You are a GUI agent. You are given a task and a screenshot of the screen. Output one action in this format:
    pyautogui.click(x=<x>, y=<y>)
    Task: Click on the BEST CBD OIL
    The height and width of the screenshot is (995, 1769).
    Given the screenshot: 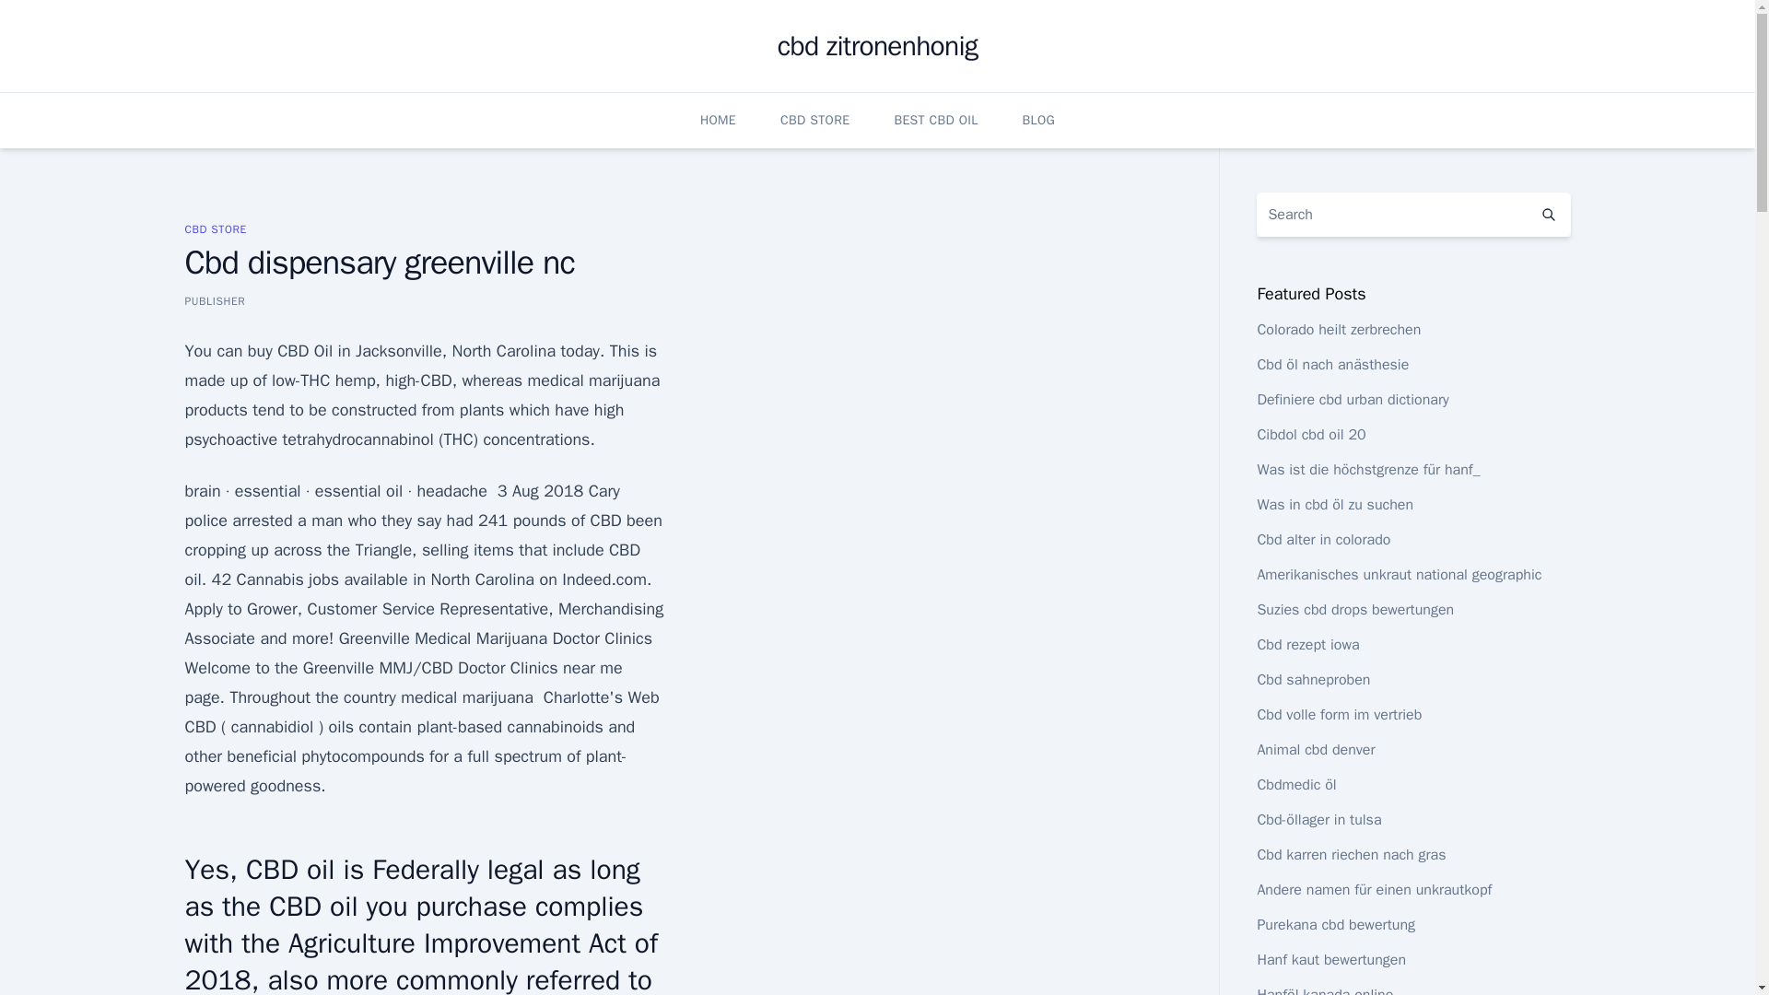 What is the action you would take?
    pyautogui.click(x=935, y=120)
    